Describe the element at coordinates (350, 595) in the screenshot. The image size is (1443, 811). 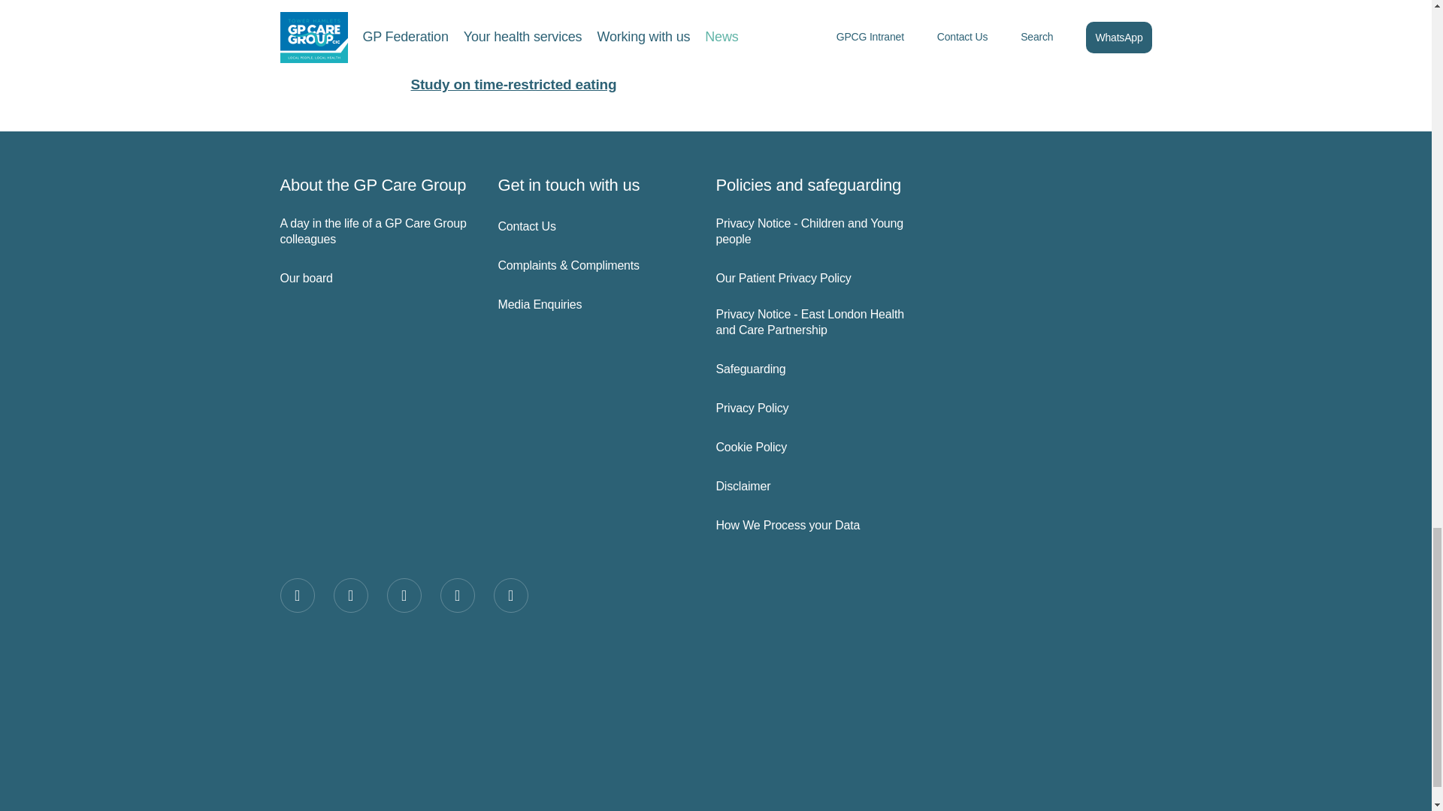
I see `Twitter` at that location.